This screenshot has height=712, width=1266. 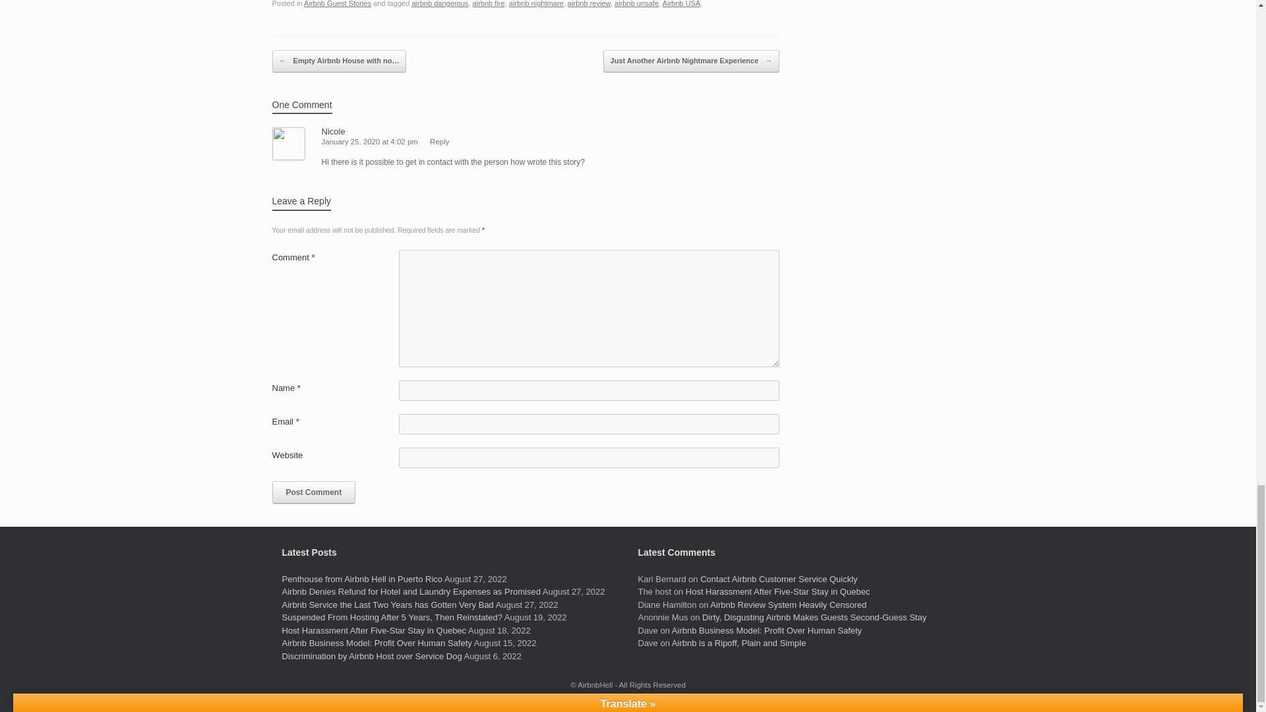 I want to click on Reply, so click(x=439, y=142).